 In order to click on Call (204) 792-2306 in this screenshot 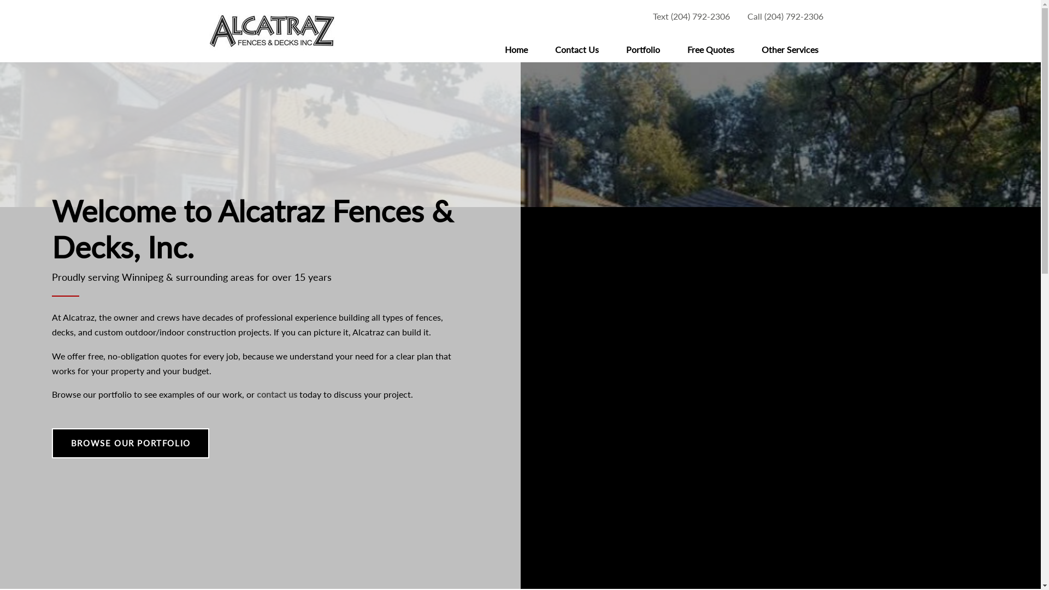, I will do `click(786, 16)`.